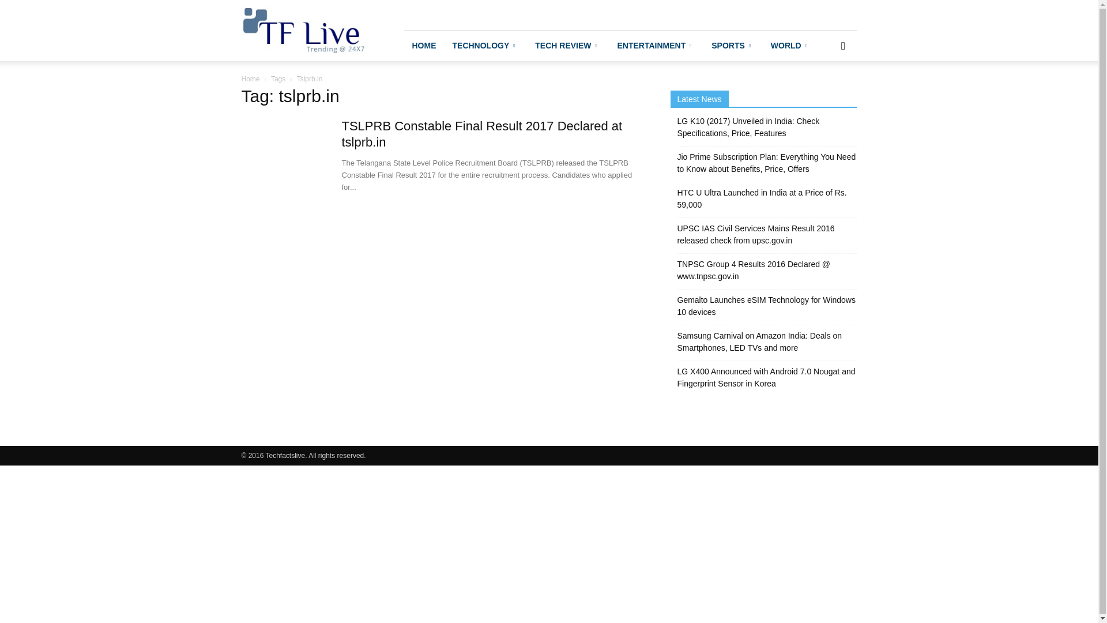  What do you see at coordinates (485, 45) in the screenshot?
I see `TECHNOLOGY` at bounding box center [485, 45].